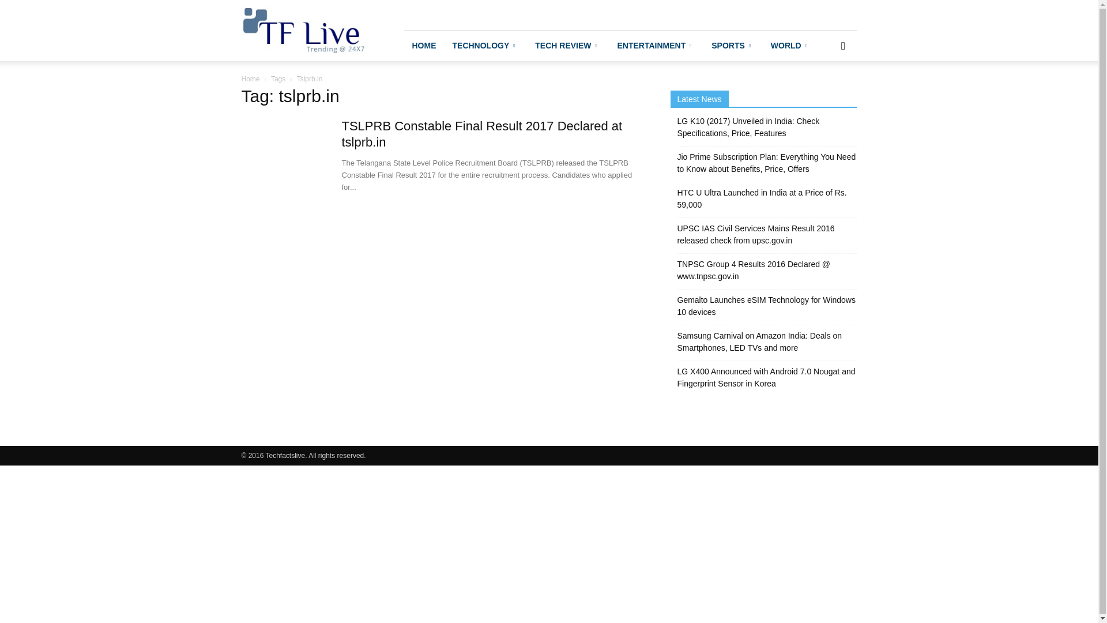  What do you see at coordinates (485, 45) in the screenshot?
I see `TECHNOLOGY` at bounding box center [485, 45].